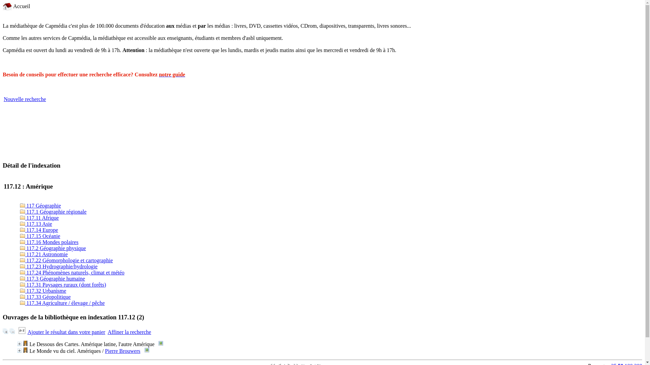 Image resolution: width=650 pixels, height=365 pixels. Describe the element at coordinates (44, 254) in the screenshot. I see `117.21 Astronomie` at that location.